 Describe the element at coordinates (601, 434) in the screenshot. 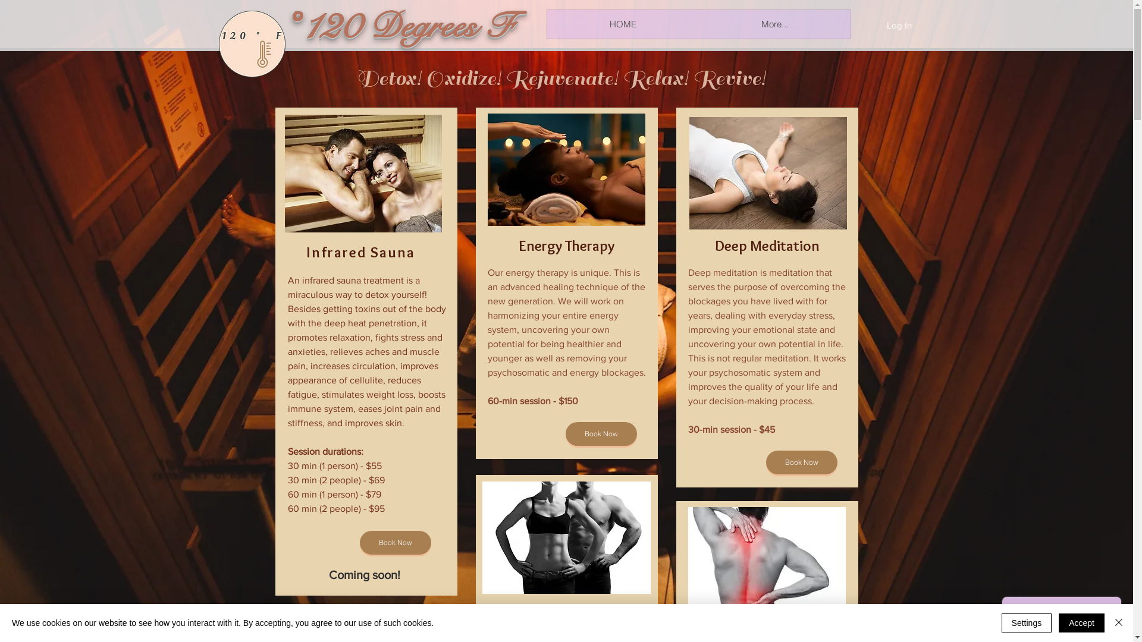

I see `Book Now` at that location.